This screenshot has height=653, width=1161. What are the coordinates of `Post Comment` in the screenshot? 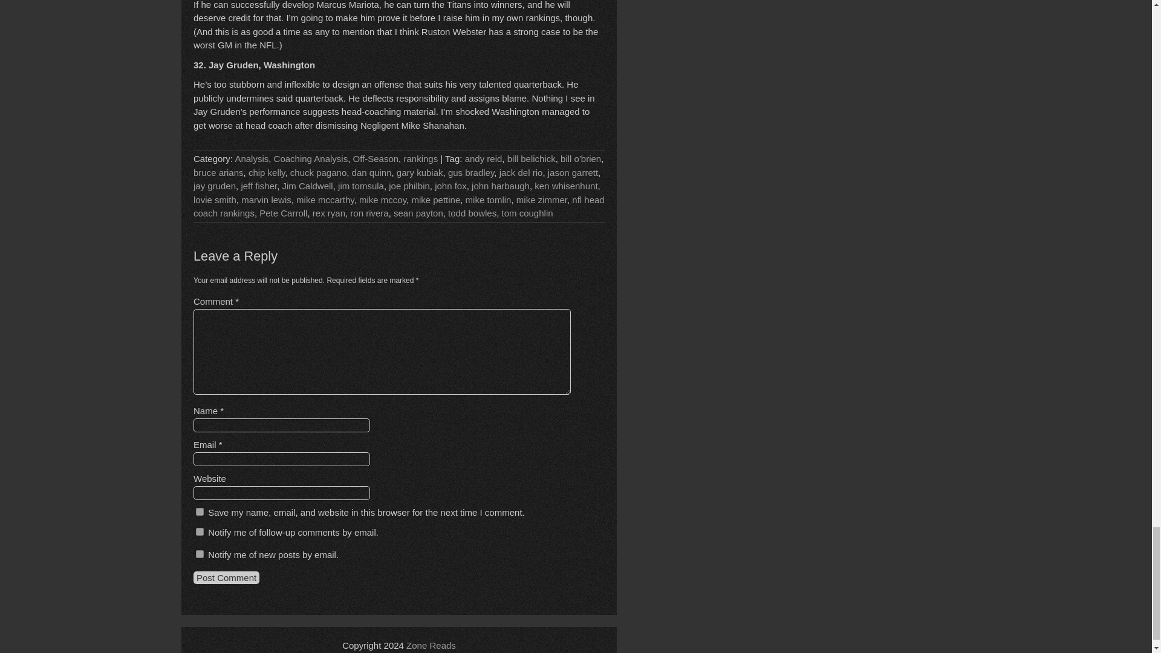 It's located at (226, 577).